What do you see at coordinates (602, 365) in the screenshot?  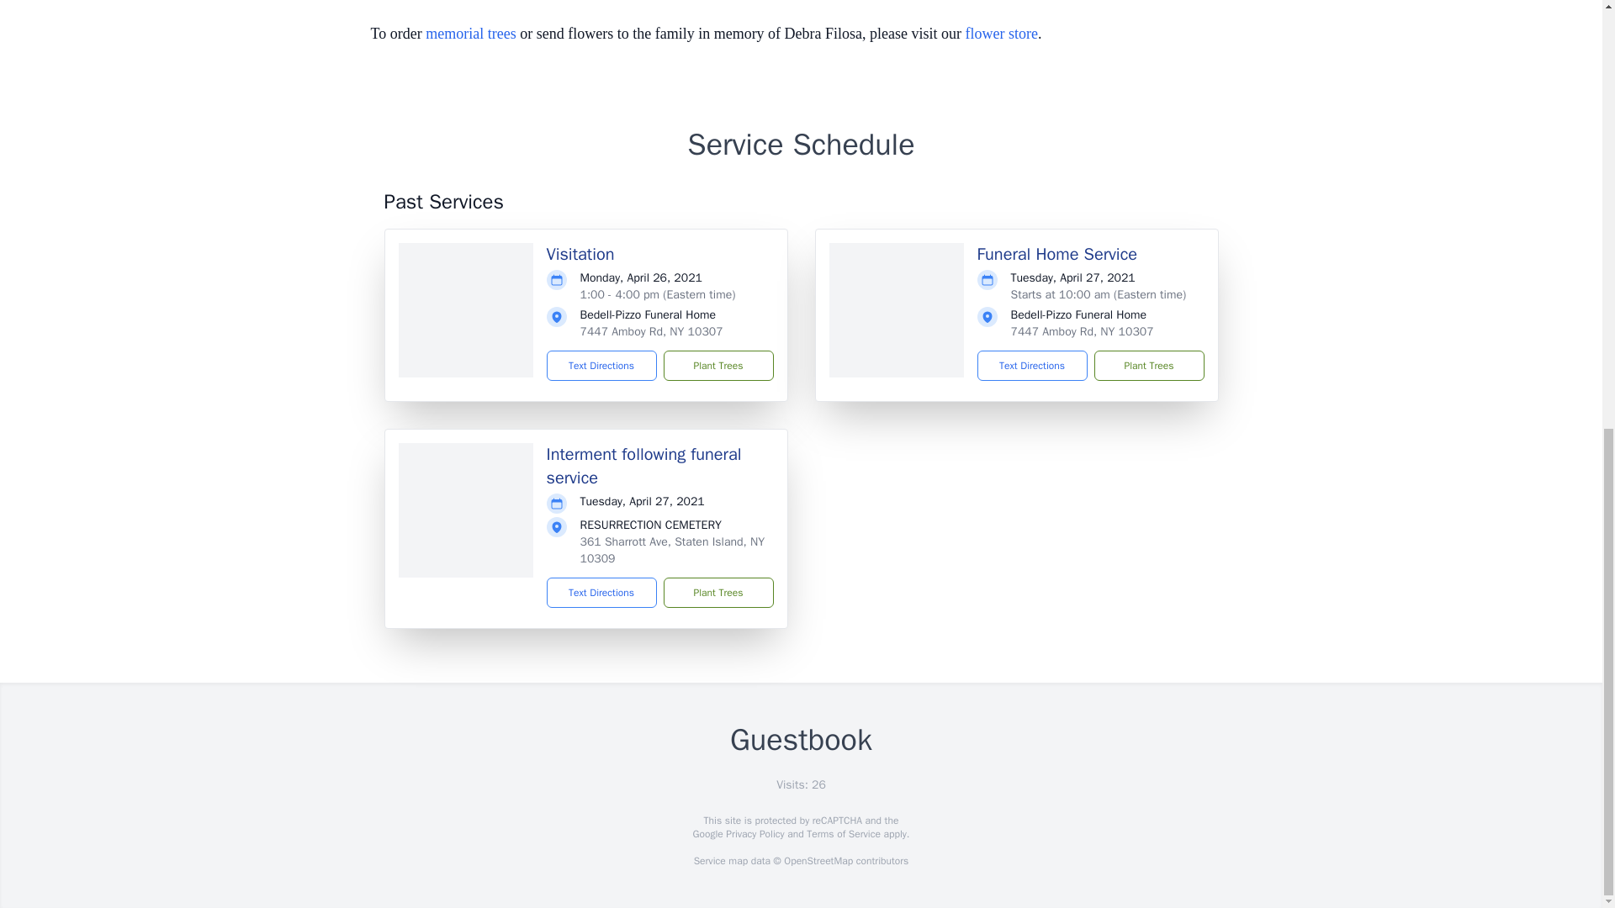 I see `Text Directions` at bounding box center [602, 365].